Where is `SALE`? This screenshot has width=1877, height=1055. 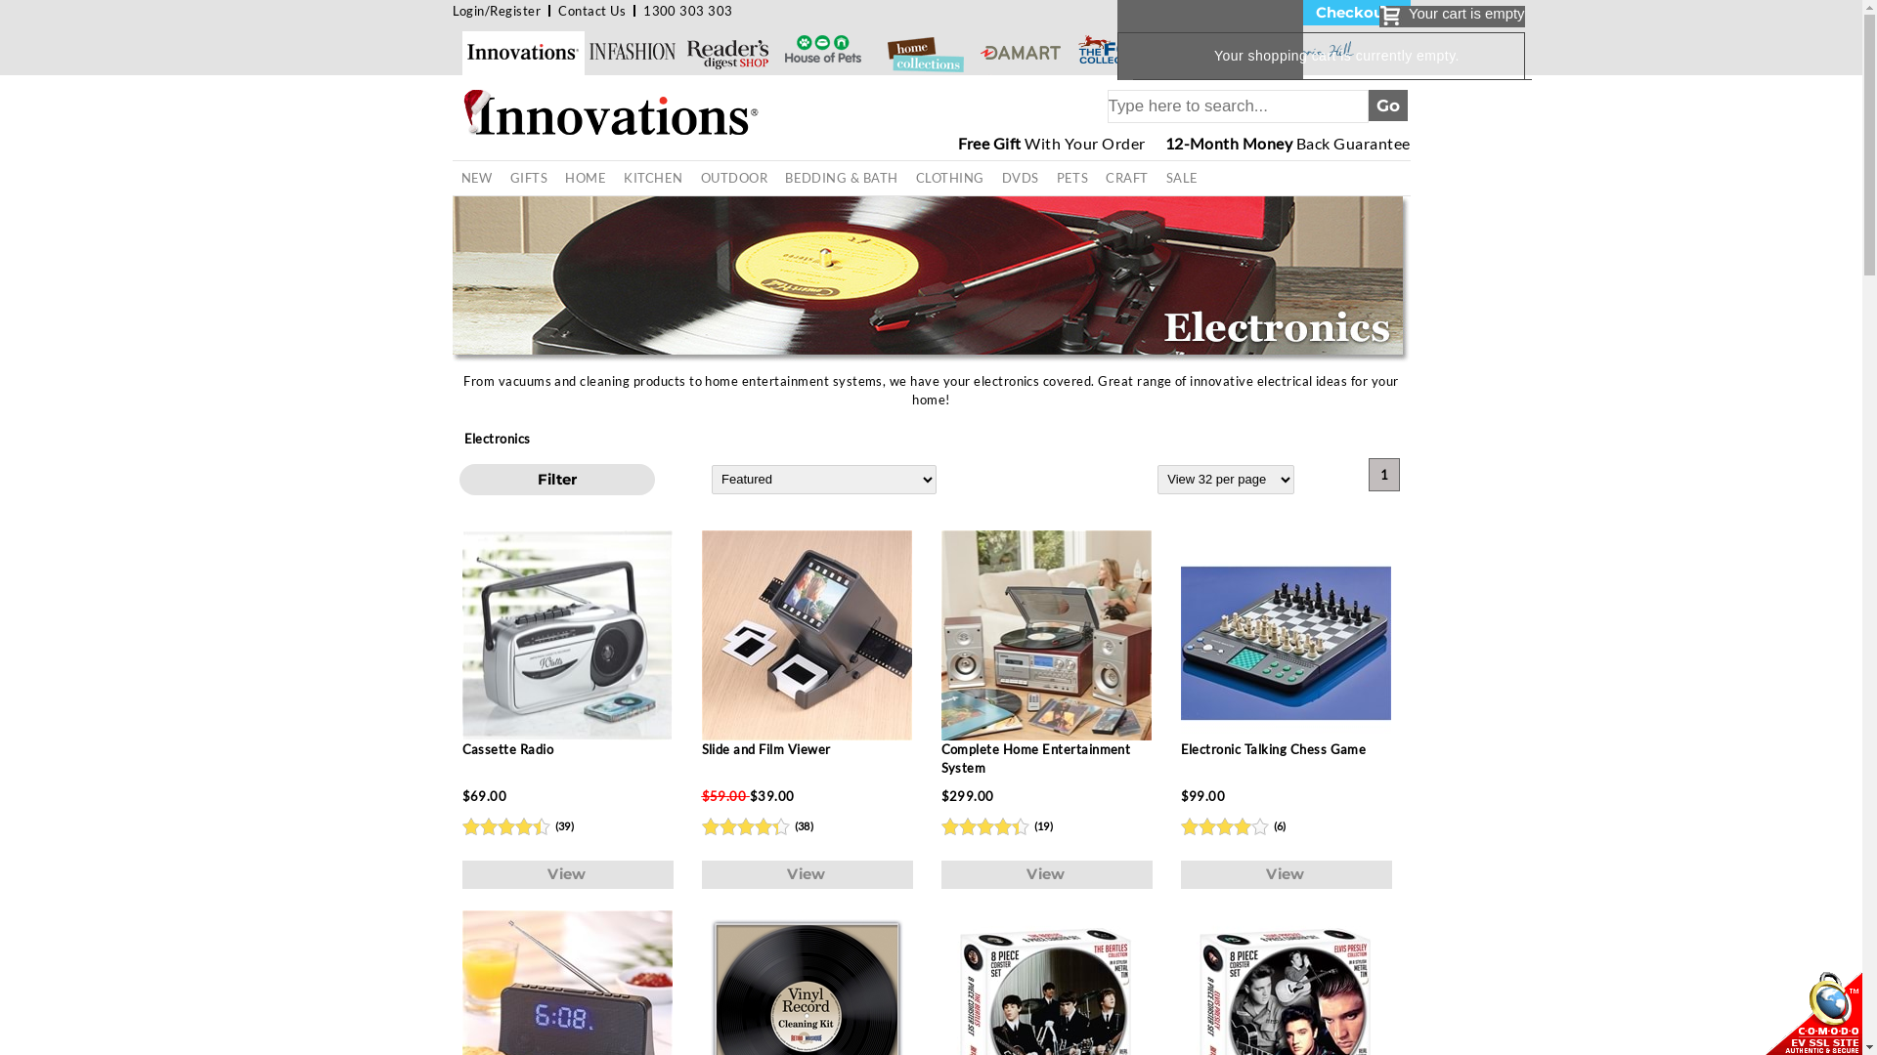 SALE is located at coordinates (1183, 178).